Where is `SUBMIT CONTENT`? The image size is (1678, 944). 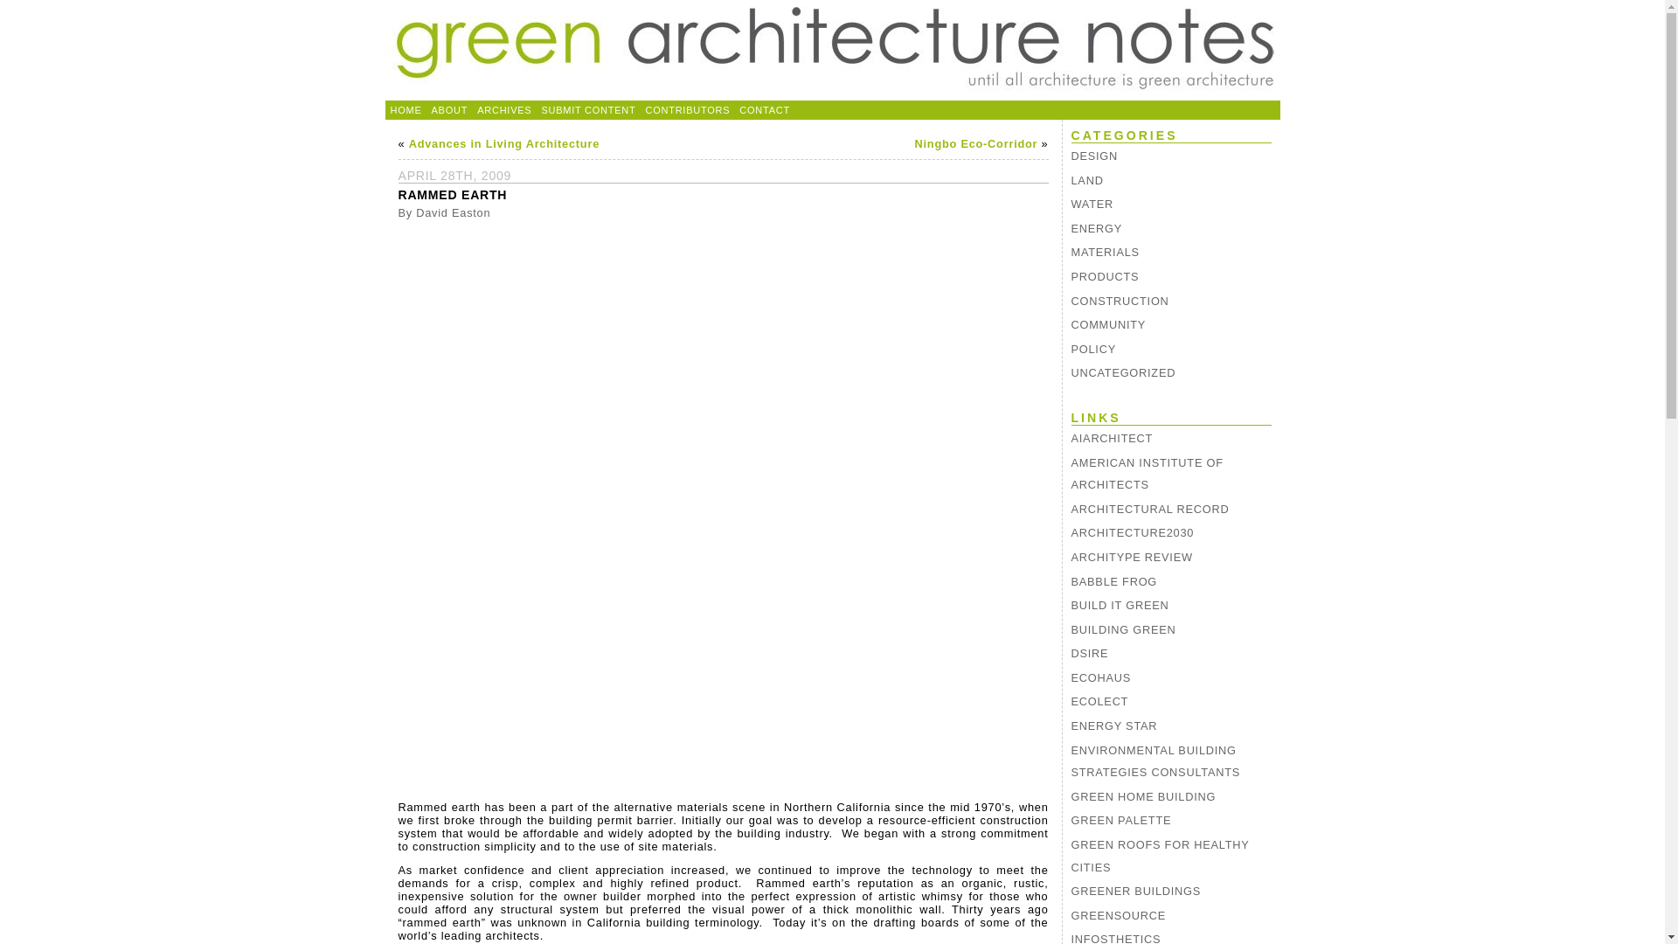
SUBMIT CONTENT is located at coordinates (587, 110).